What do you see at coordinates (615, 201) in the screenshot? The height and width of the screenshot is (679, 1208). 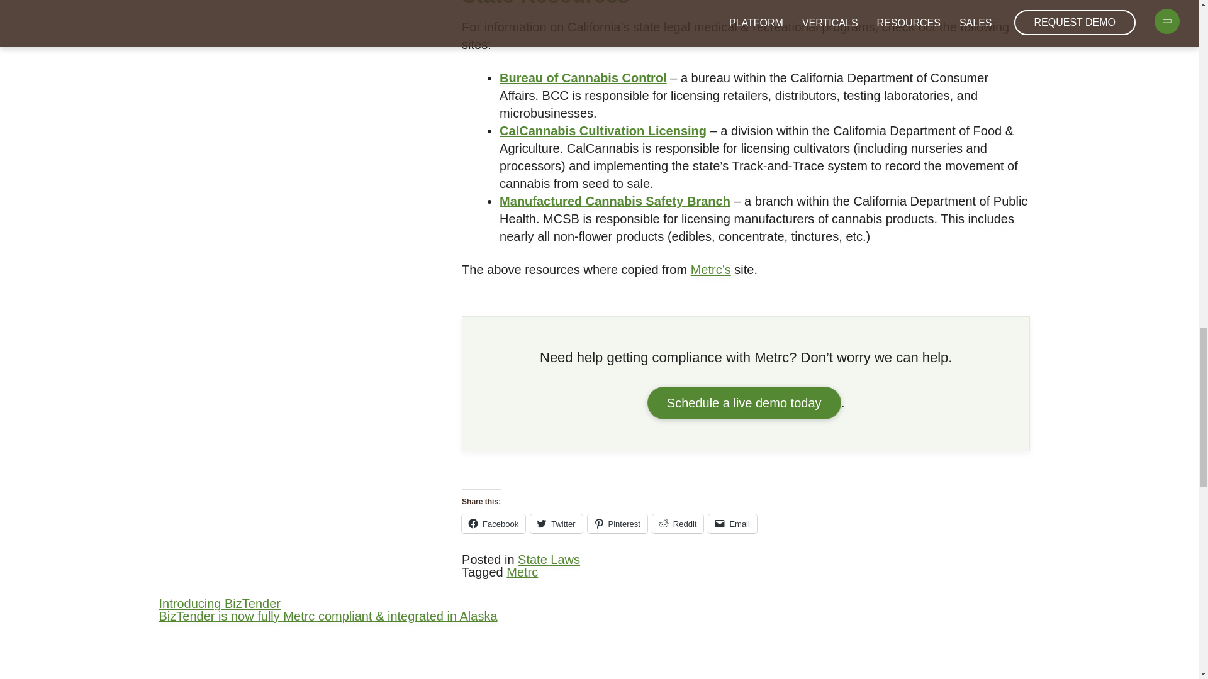 I see `Manufactured Cannabis Safety Branch` at bounding box center [615, 201].